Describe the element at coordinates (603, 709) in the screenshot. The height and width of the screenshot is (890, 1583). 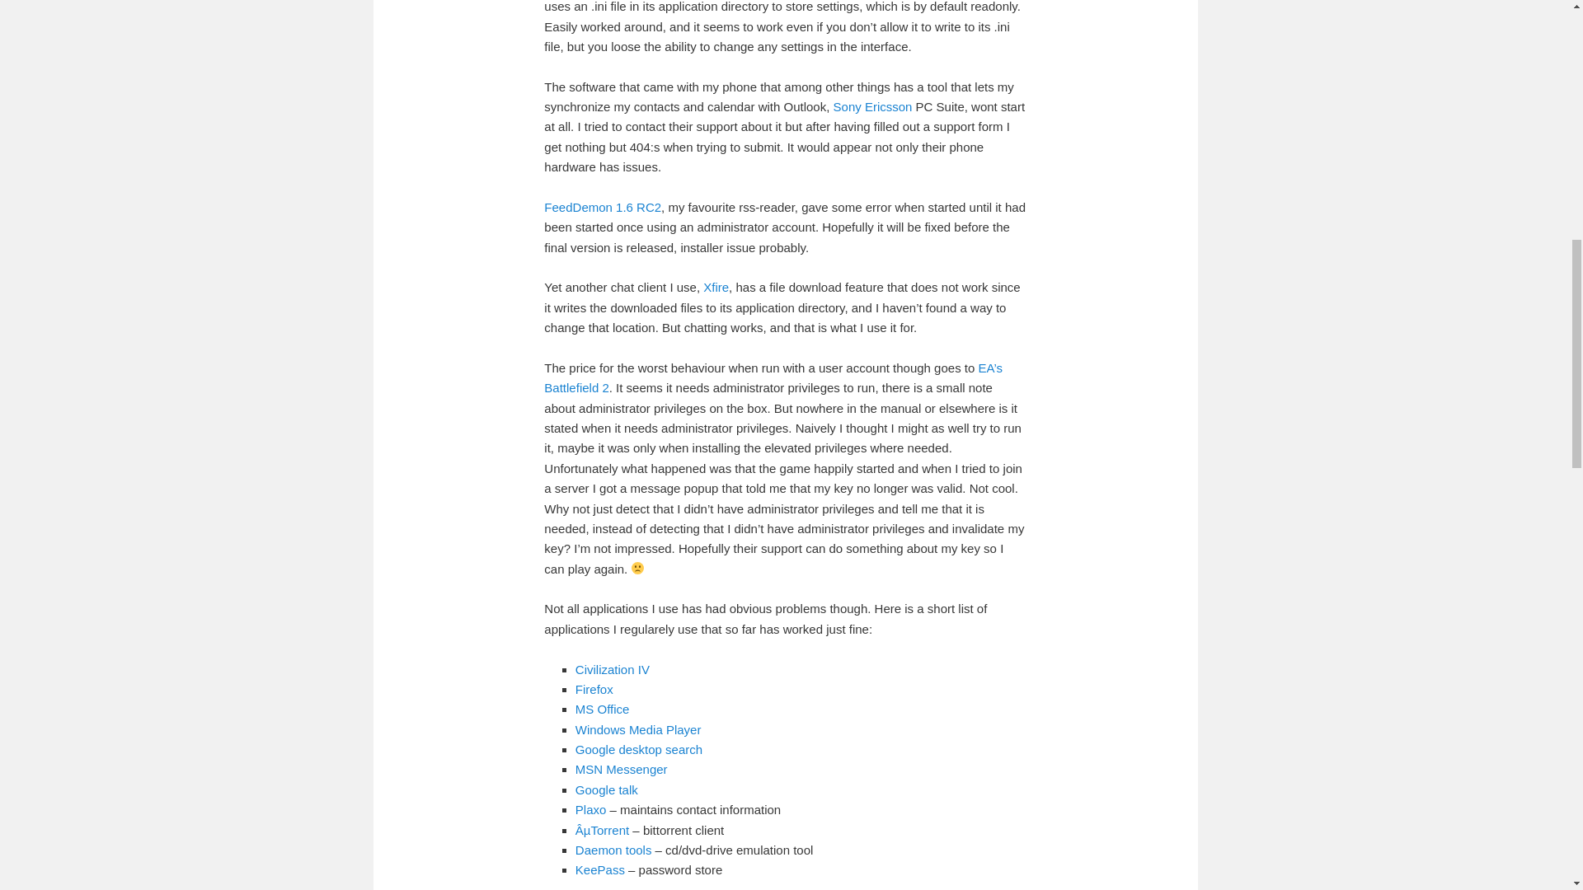
I see `MS Office` at that location.